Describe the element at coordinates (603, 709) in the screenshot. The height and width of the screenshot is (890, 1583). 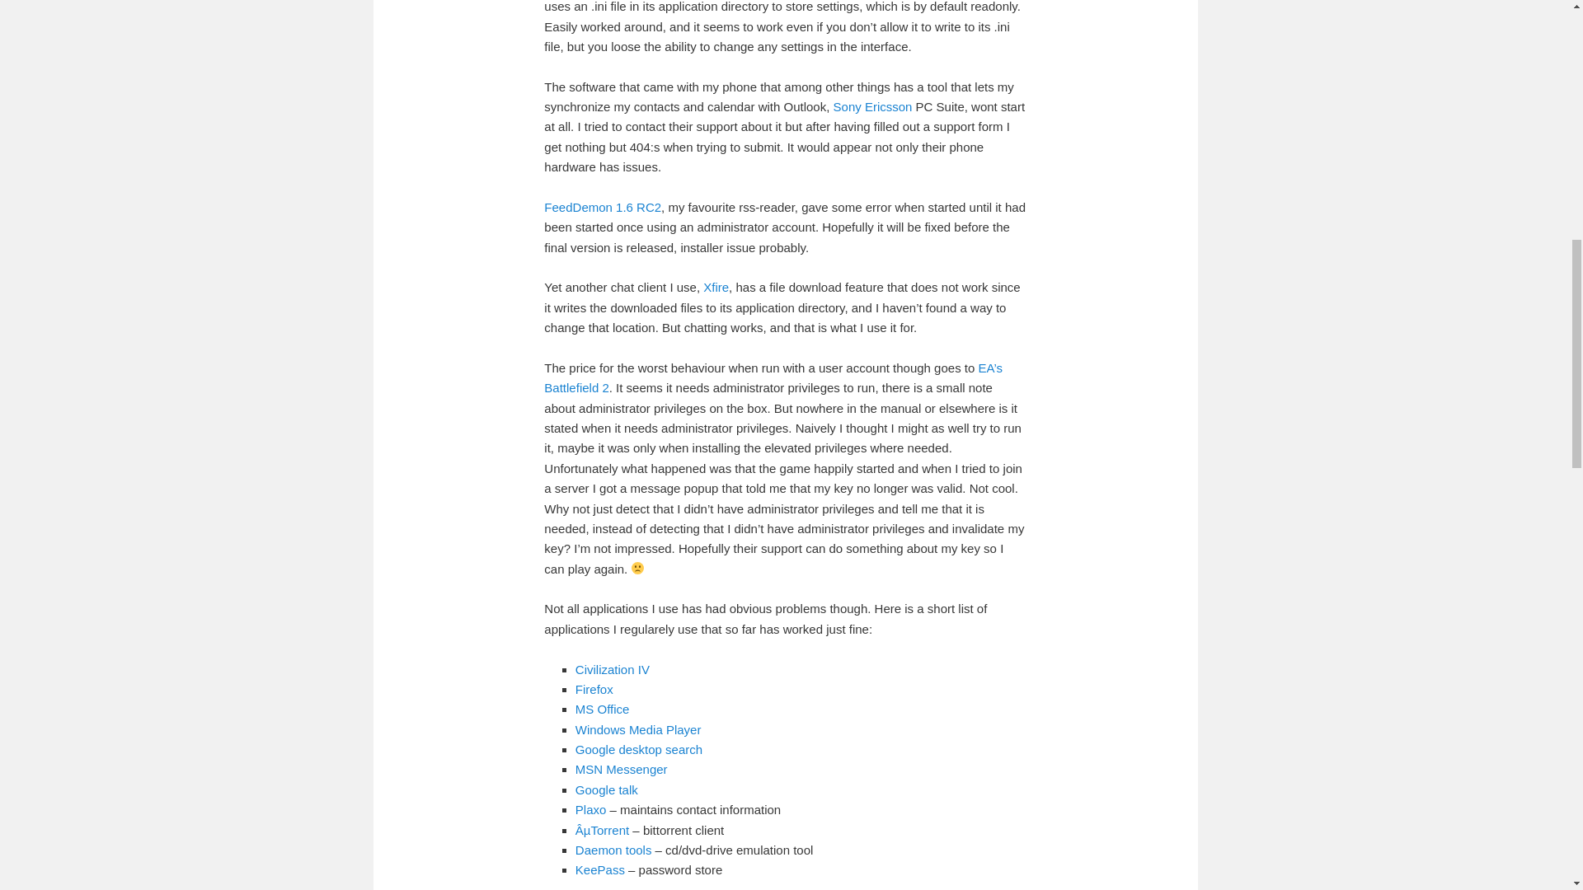
I see `MS Office` at that location.